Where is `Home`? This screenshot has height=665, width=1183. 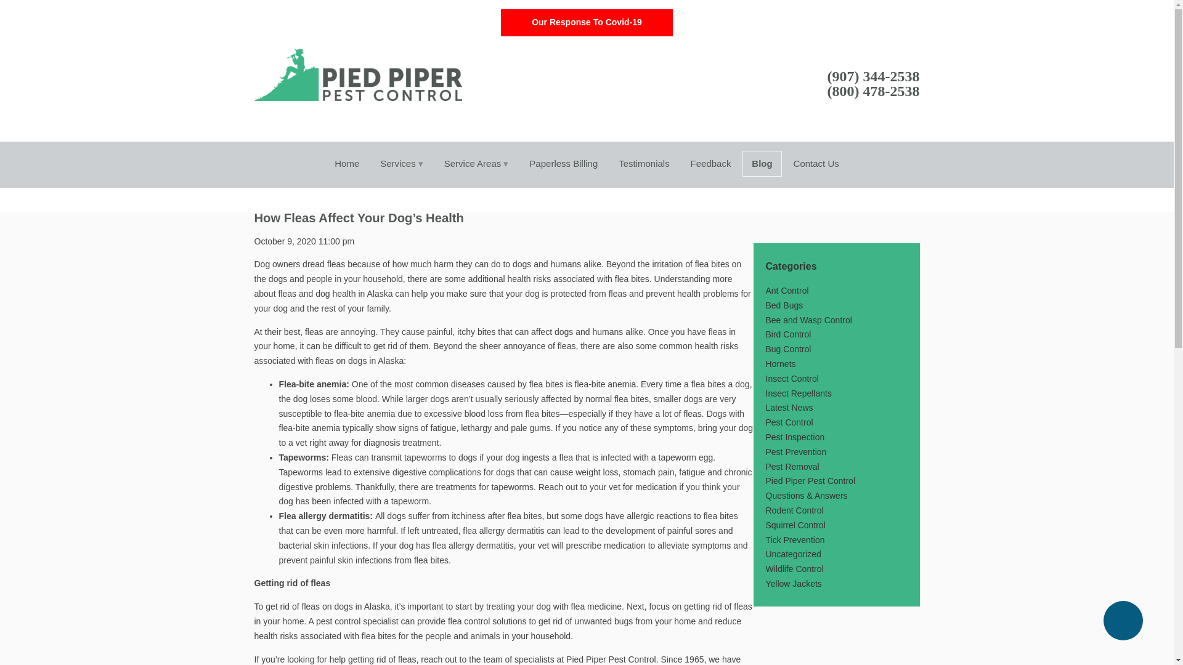
Home is located at coordinates (346, 164).